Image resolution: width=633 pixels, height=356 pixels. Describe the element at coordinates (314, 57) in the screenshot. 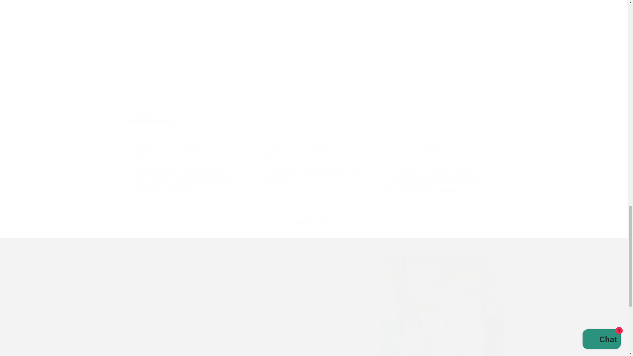

I see `For Mum` at that location.